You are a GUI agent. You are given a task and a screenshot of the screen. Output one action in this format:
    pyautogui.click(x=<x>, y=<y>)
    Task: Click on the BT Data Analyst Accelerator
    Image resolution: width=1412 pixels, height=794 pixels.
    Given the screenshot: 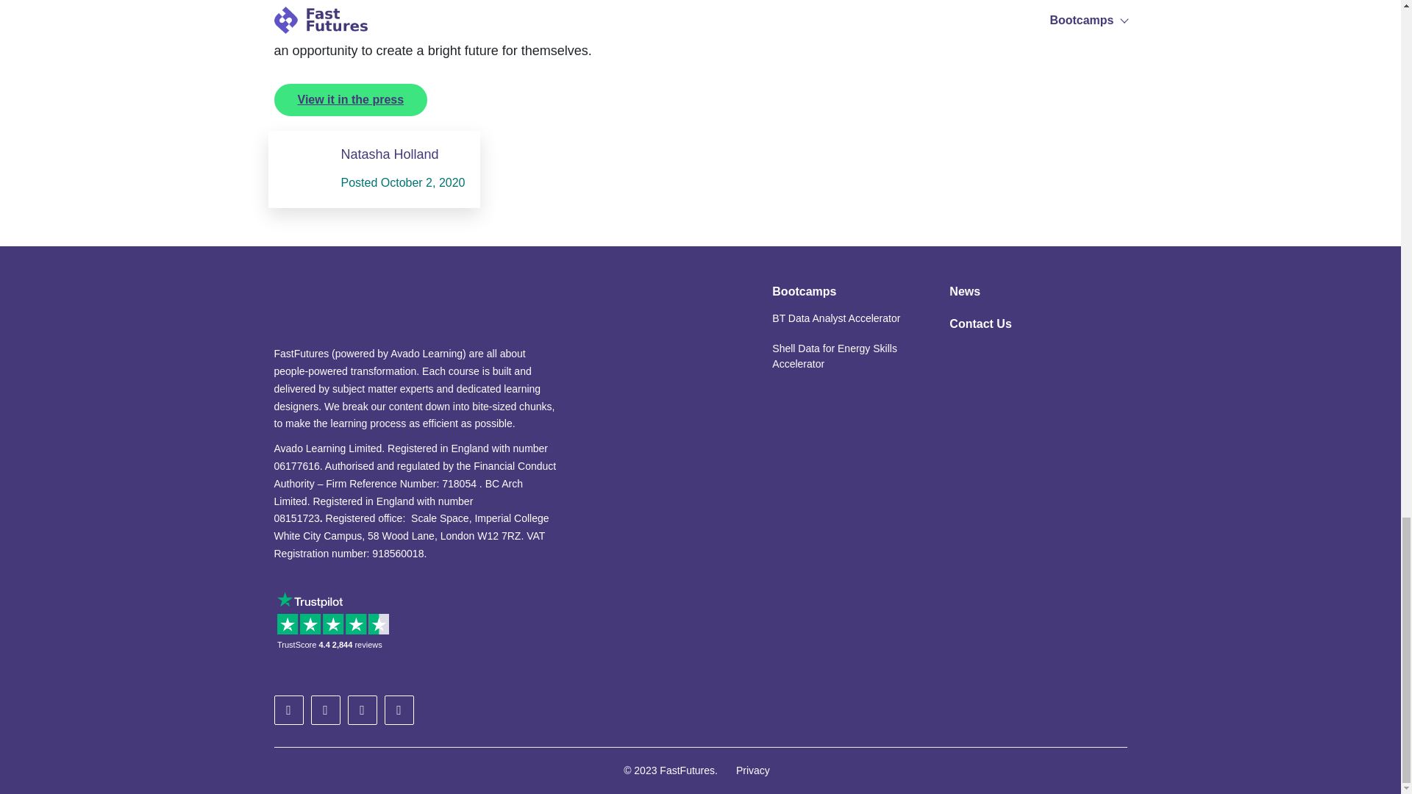 What is the action you would take?
    pyautogui.click(x=836, y=318)
    